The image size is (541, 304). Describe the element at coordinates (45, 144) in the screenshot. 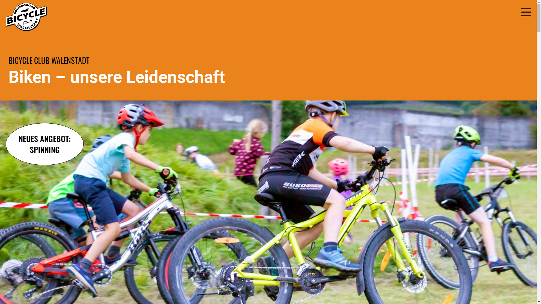

I see `NEUES ANGEBOT:
SPINNING` at that location.